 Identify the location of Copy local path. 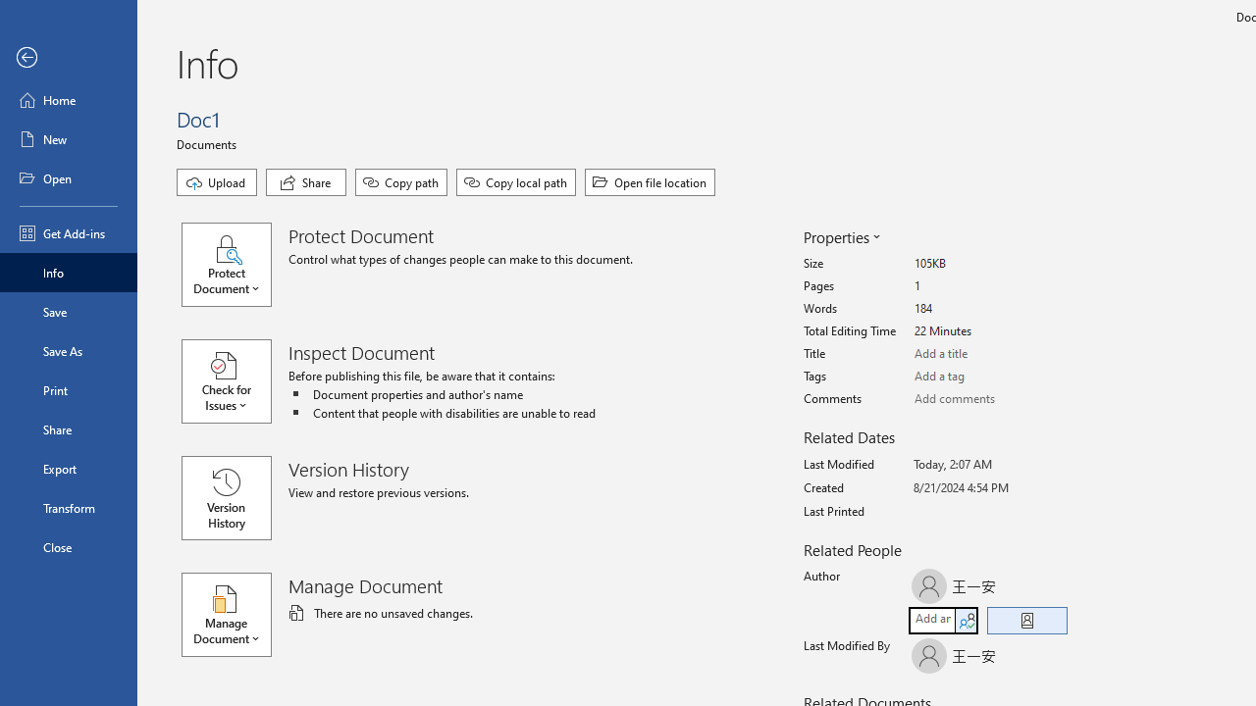
(516, 182).